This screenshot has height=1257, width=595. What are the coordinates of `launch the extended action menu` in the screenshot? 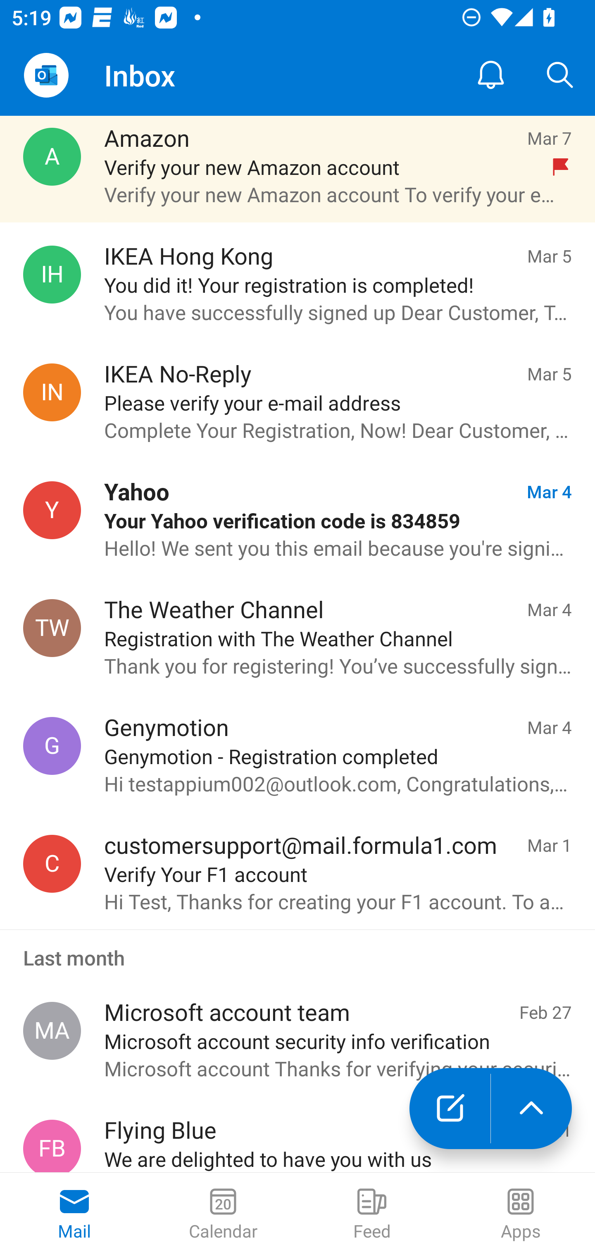 It's located at (531, 1109).